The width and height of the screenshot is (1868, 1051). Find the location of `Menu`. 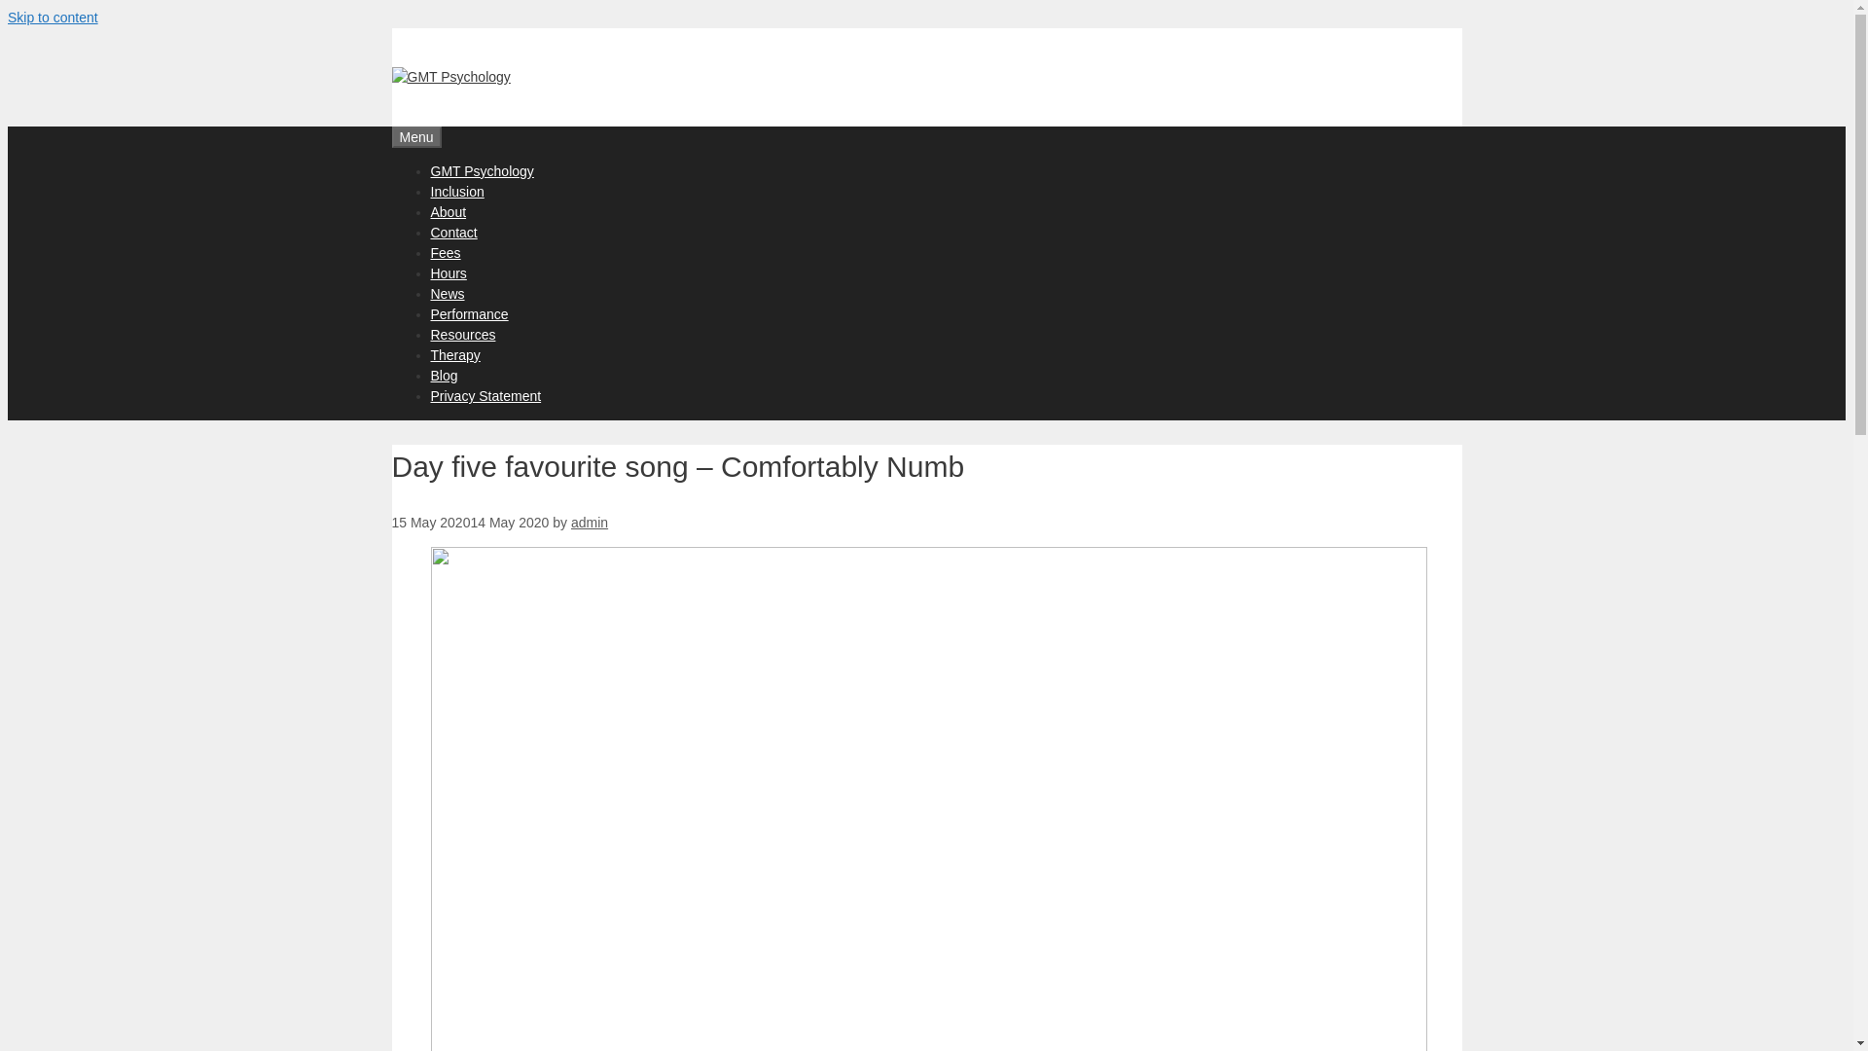

Menu is located at coordinates (415, 136).